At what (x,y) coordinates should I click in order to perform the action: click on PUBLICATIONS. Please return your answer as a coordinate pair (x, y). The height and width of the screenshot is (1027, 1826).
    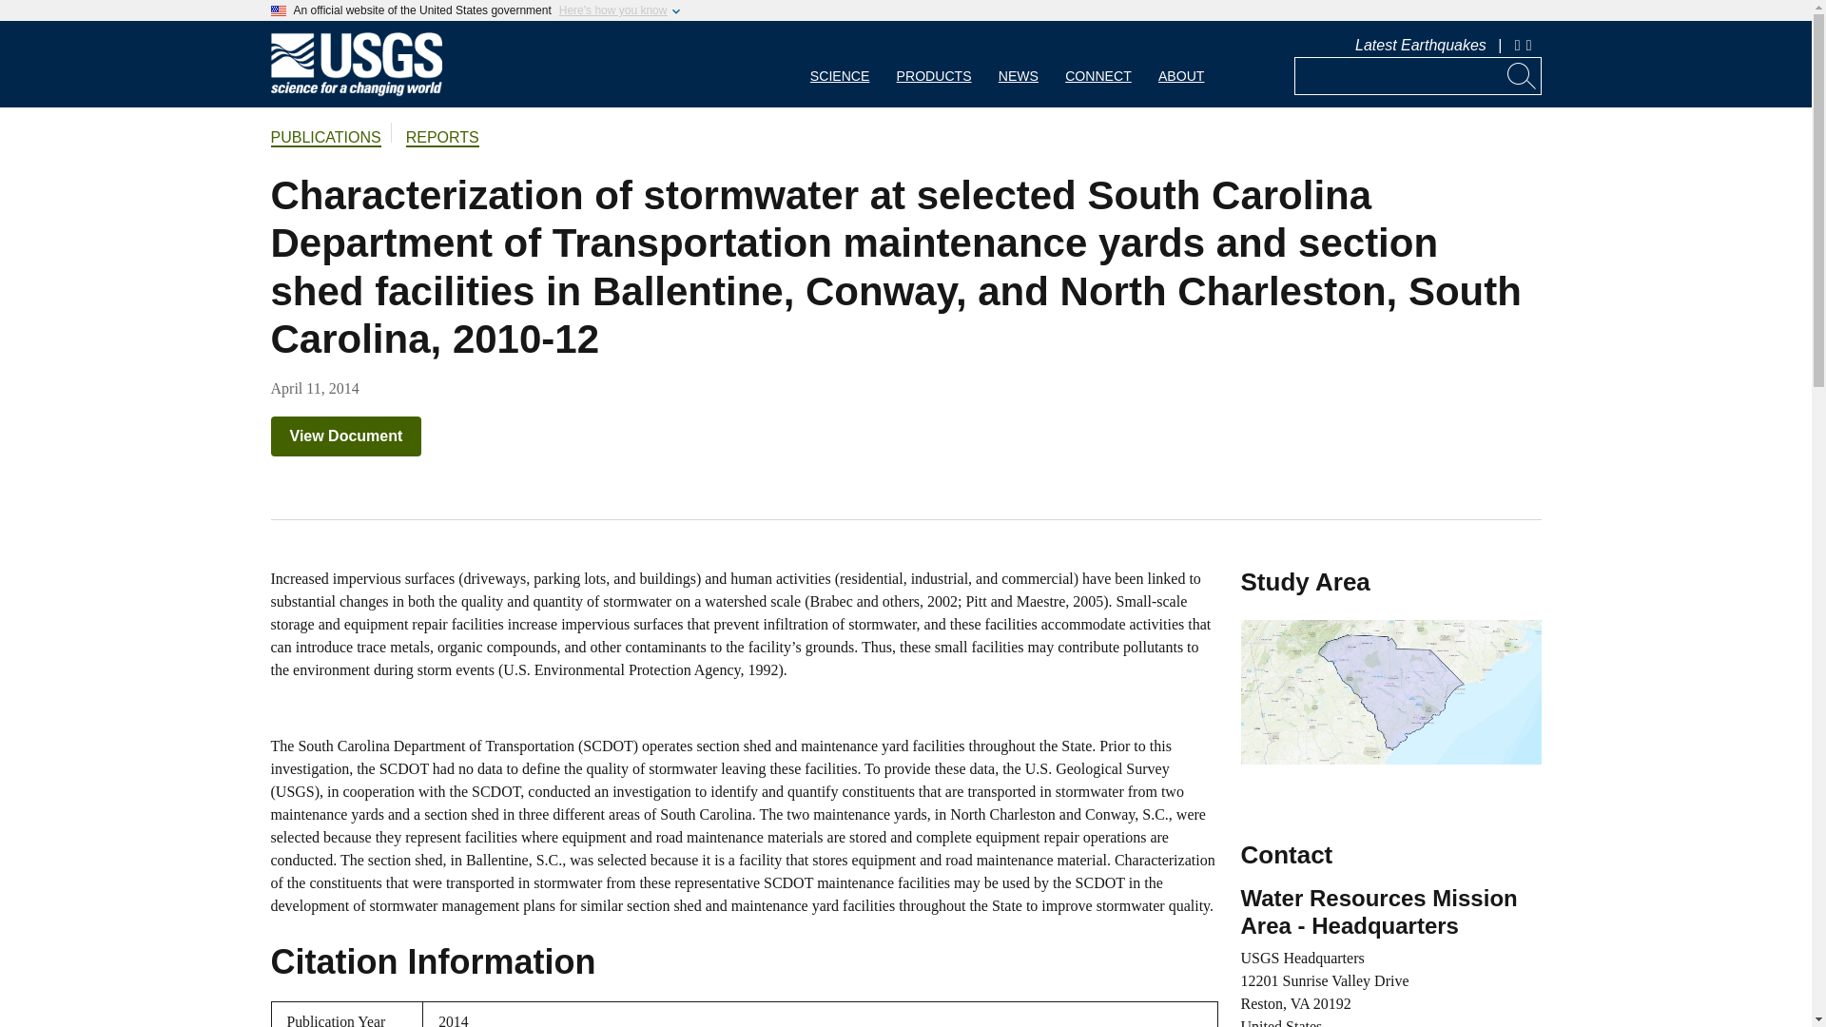
    Looking at the image, I should click on (325, 139).